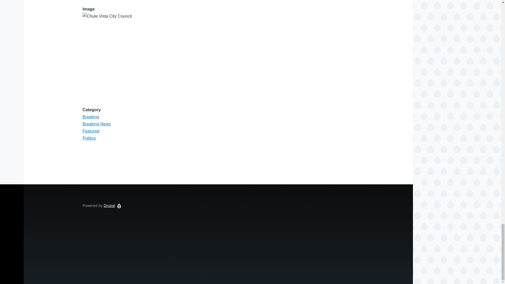  I want to click on Featured, so click(91, 131).